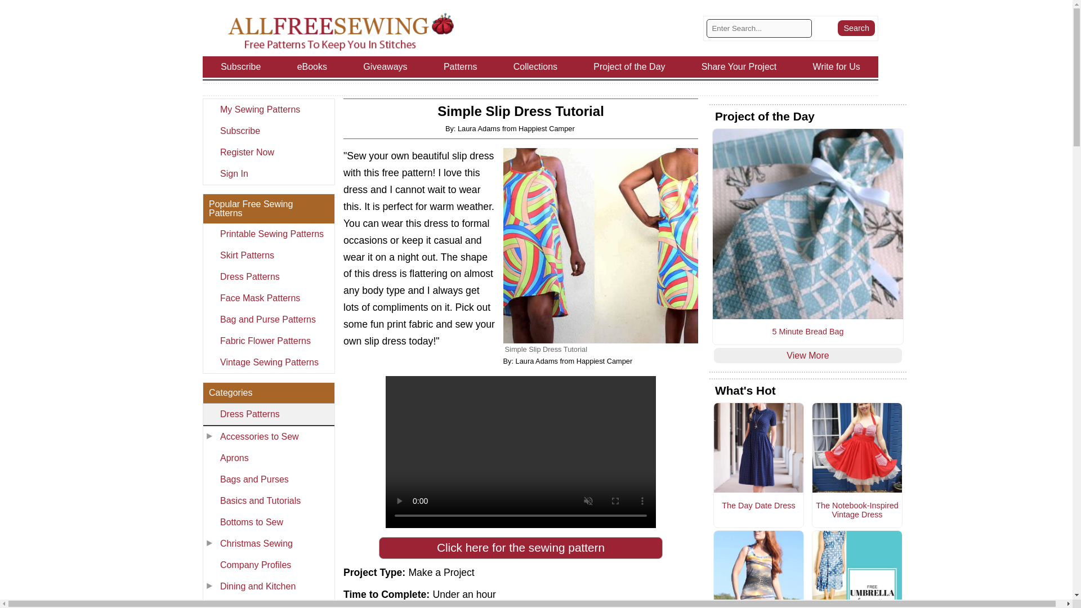  Describe the element at coordinates (601, 245) in the screenshot. I see `Simple Slip Dress Tutorial` at that location.